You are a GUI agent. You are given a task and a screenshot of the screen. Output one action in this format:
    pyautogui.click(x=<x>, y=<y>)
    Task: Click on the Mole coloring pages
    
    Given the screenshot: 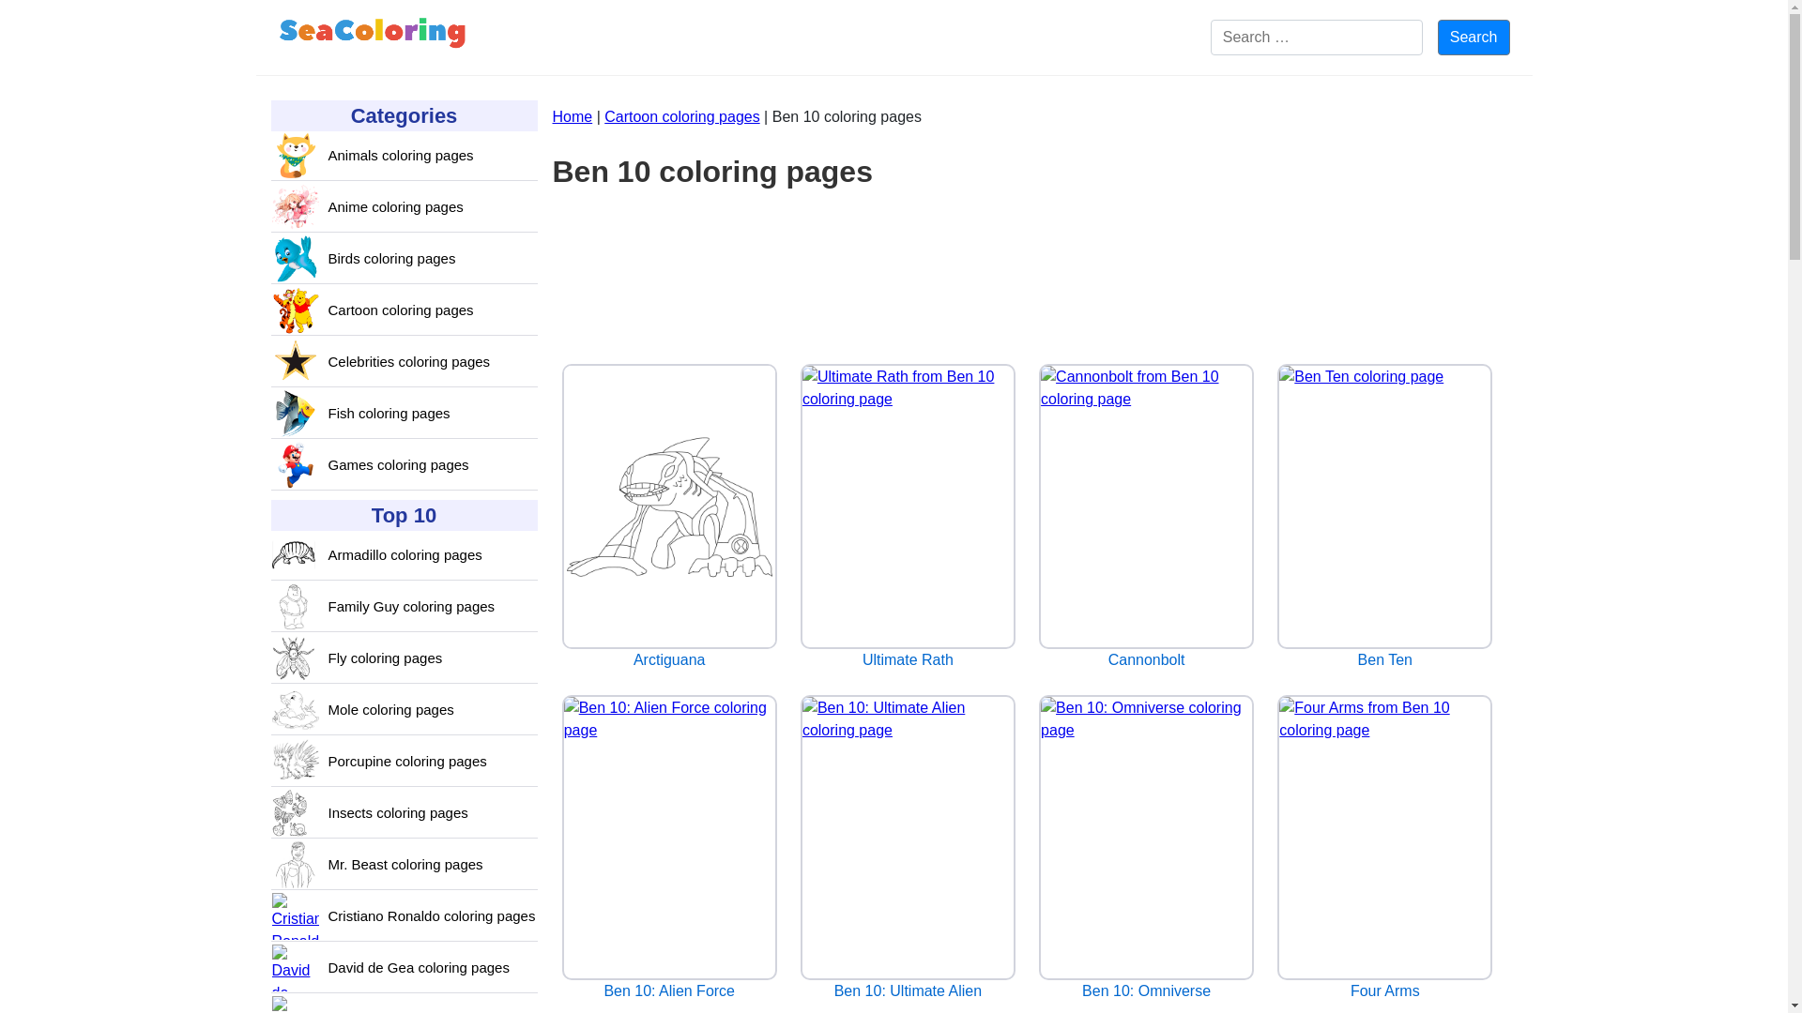 What is the action you would take?
    pyautogui.click(x=390, y=710)
    